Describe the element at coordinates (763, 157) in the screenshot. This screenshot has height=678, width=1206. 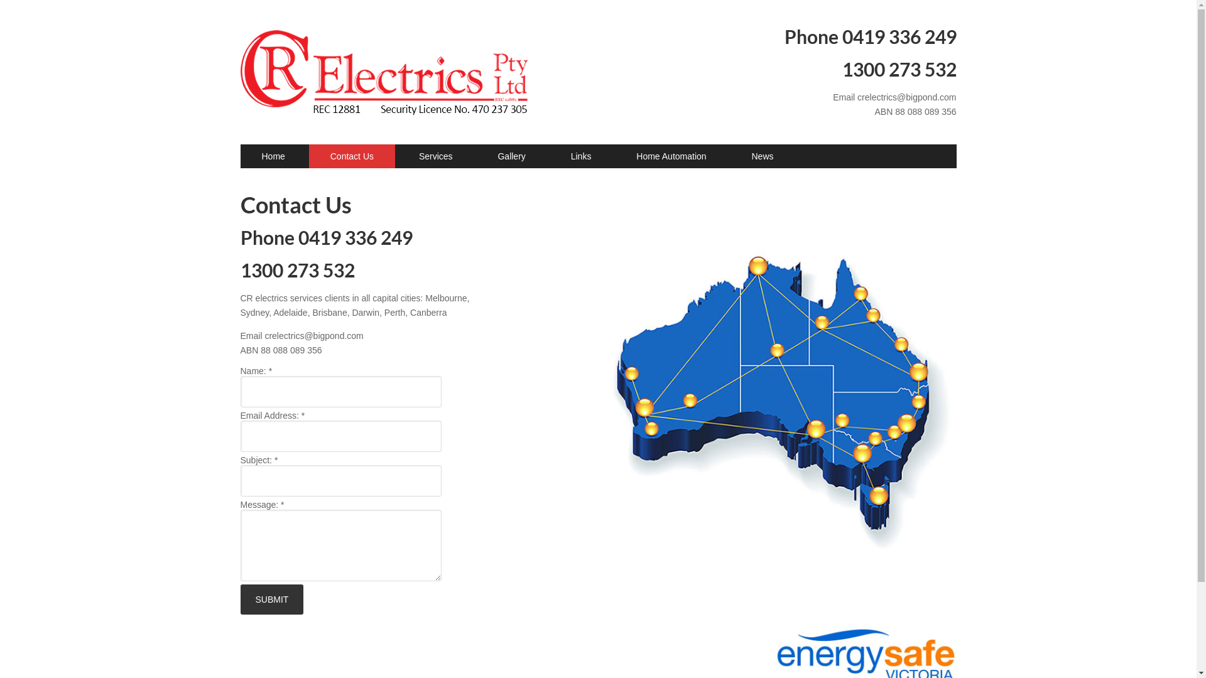
I see `News` at that location.